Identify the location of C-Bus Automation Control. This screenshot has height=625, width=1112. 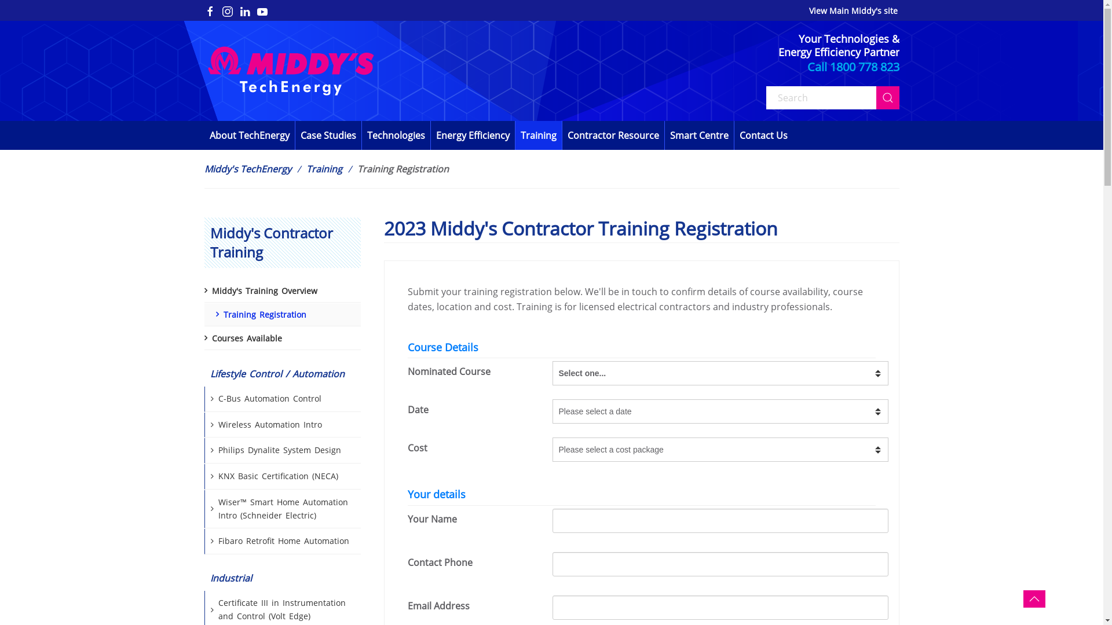
(282, 399).